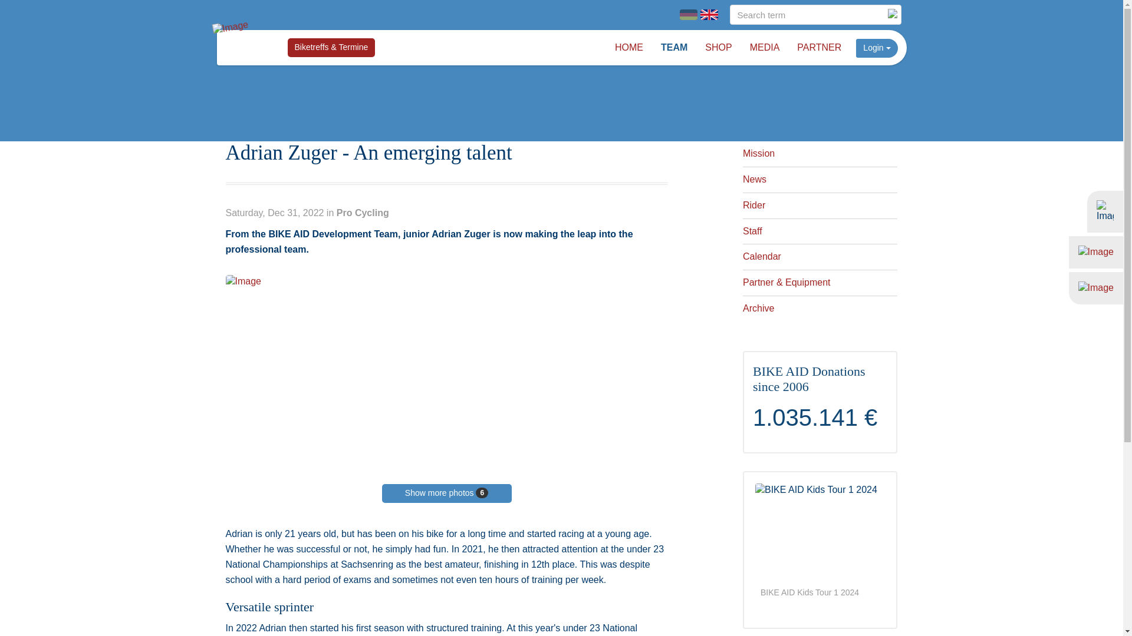 The image size is (1132, 636). I want to click on SHOP, so click(718, 47).